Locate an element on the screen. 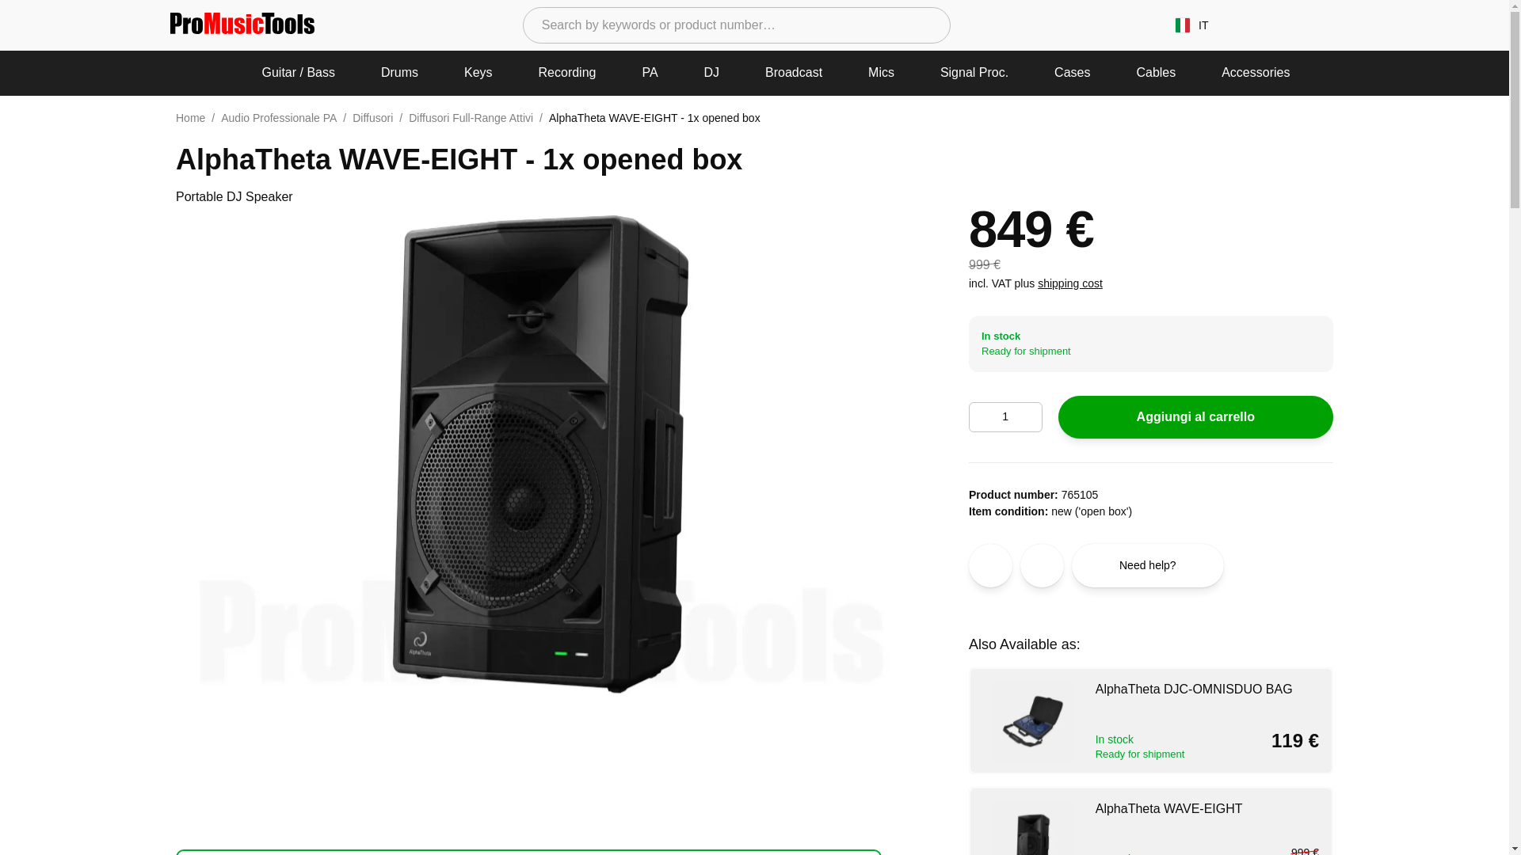 This screenshot has height=855, width=1521. Mics is located at coordinates (881, 73).